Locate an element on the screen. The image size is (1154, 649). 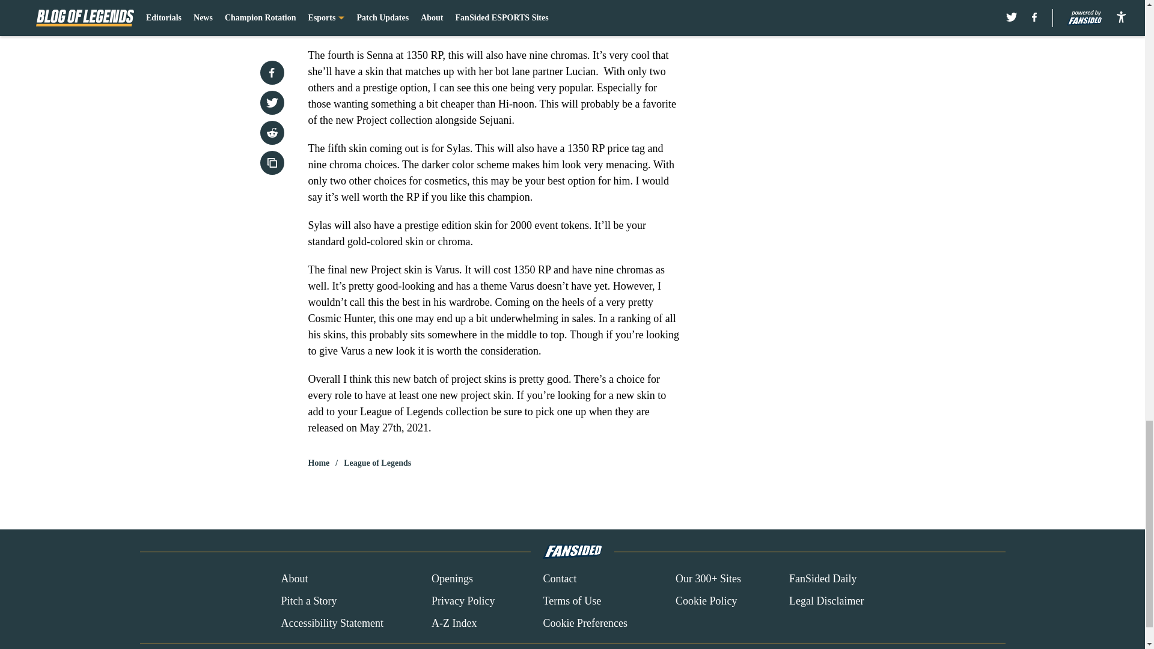
Terms of Use is located at coordinates (572, 601).